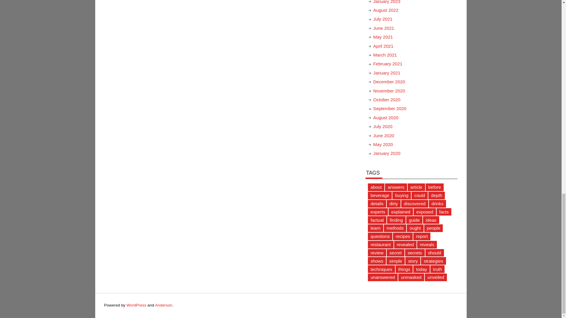 This screenshot has height=318, width=566. What do you see at coordinates (136, 305) in the screenshot?
I see `WordPress` at bounding box center [136, 305].